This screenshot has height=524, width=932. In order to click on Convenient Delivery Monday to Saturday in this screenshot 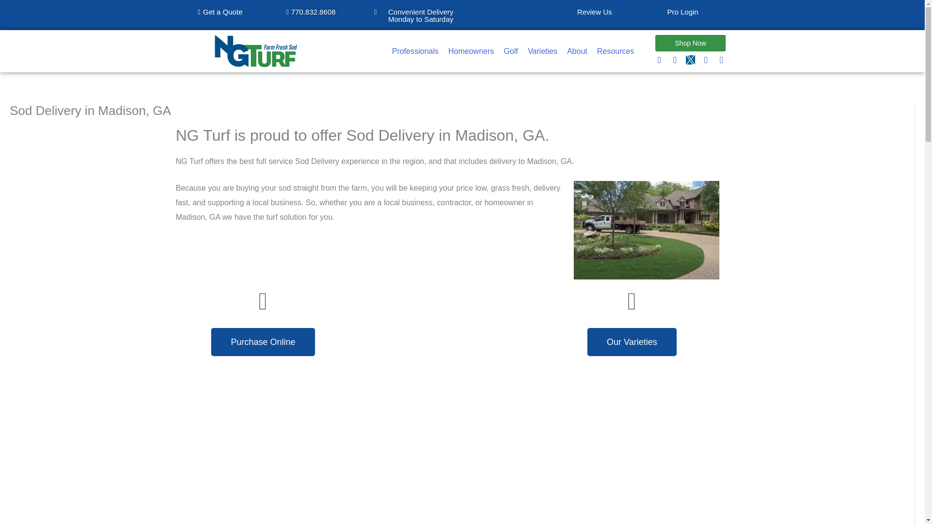, I will do `click(418, 16)`.